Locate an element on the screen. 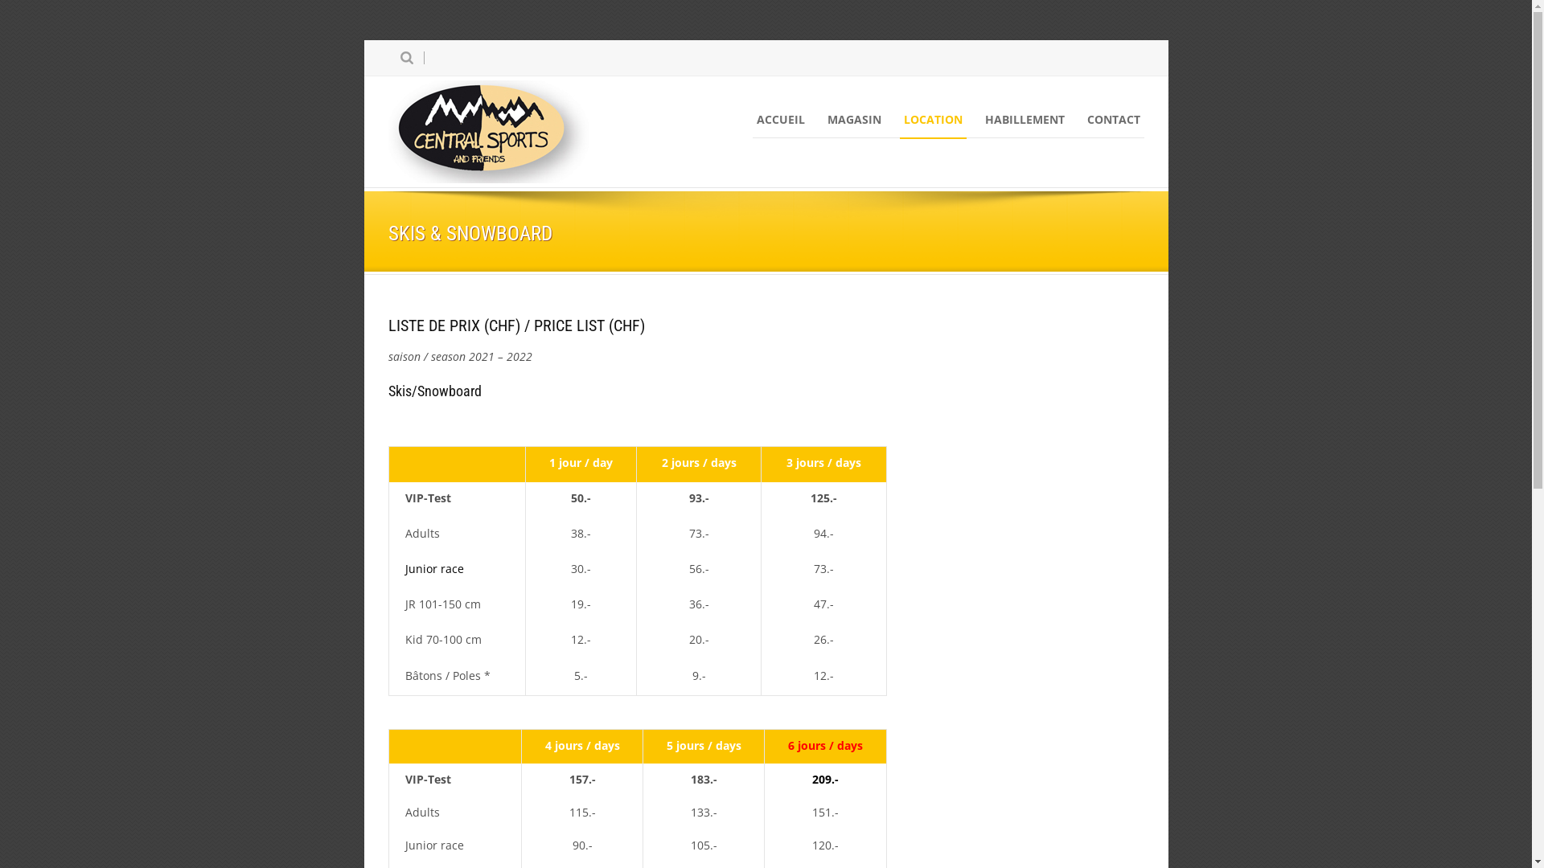 This screenshot has height=868, width=1544. ACCUEIL is located at coordinates (781, 120).